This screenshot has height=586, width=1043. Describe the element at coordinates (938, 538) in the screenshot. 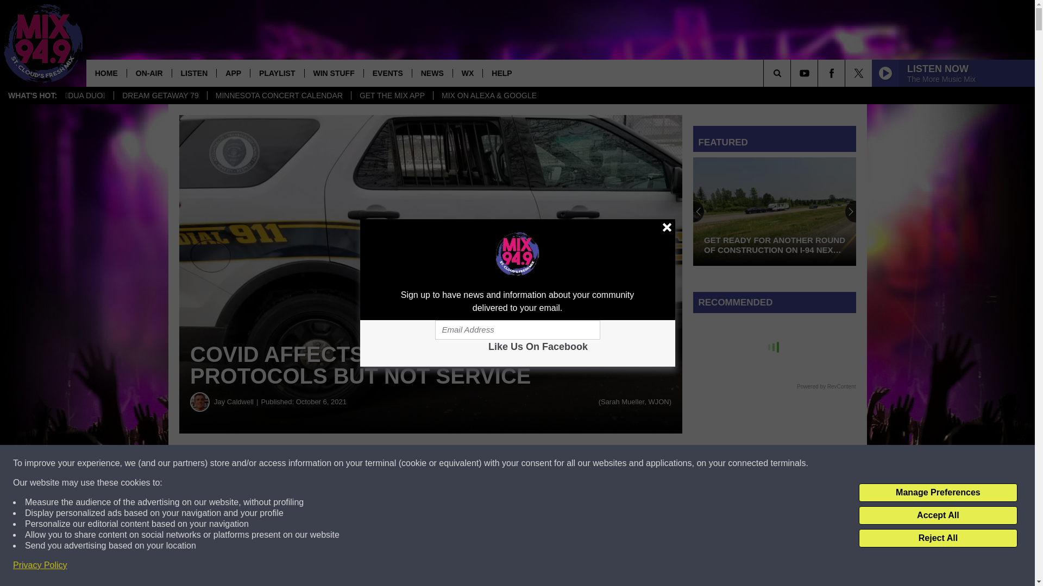

I see `Reject All` at that location.